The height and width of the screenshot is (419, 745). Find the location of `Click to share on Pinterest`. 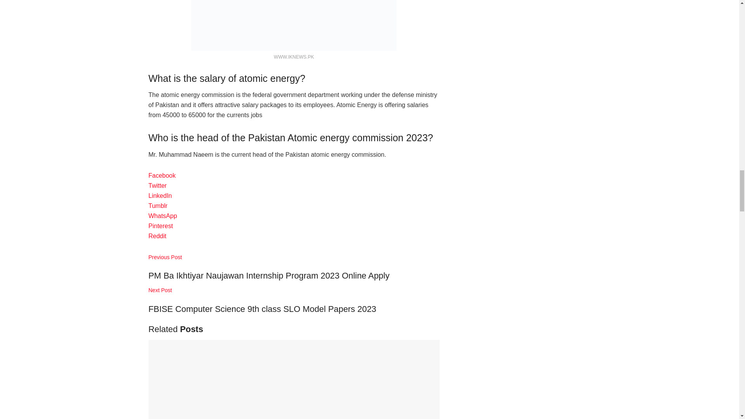

Click to share on Pinterest is located at coordinates (161, 226).